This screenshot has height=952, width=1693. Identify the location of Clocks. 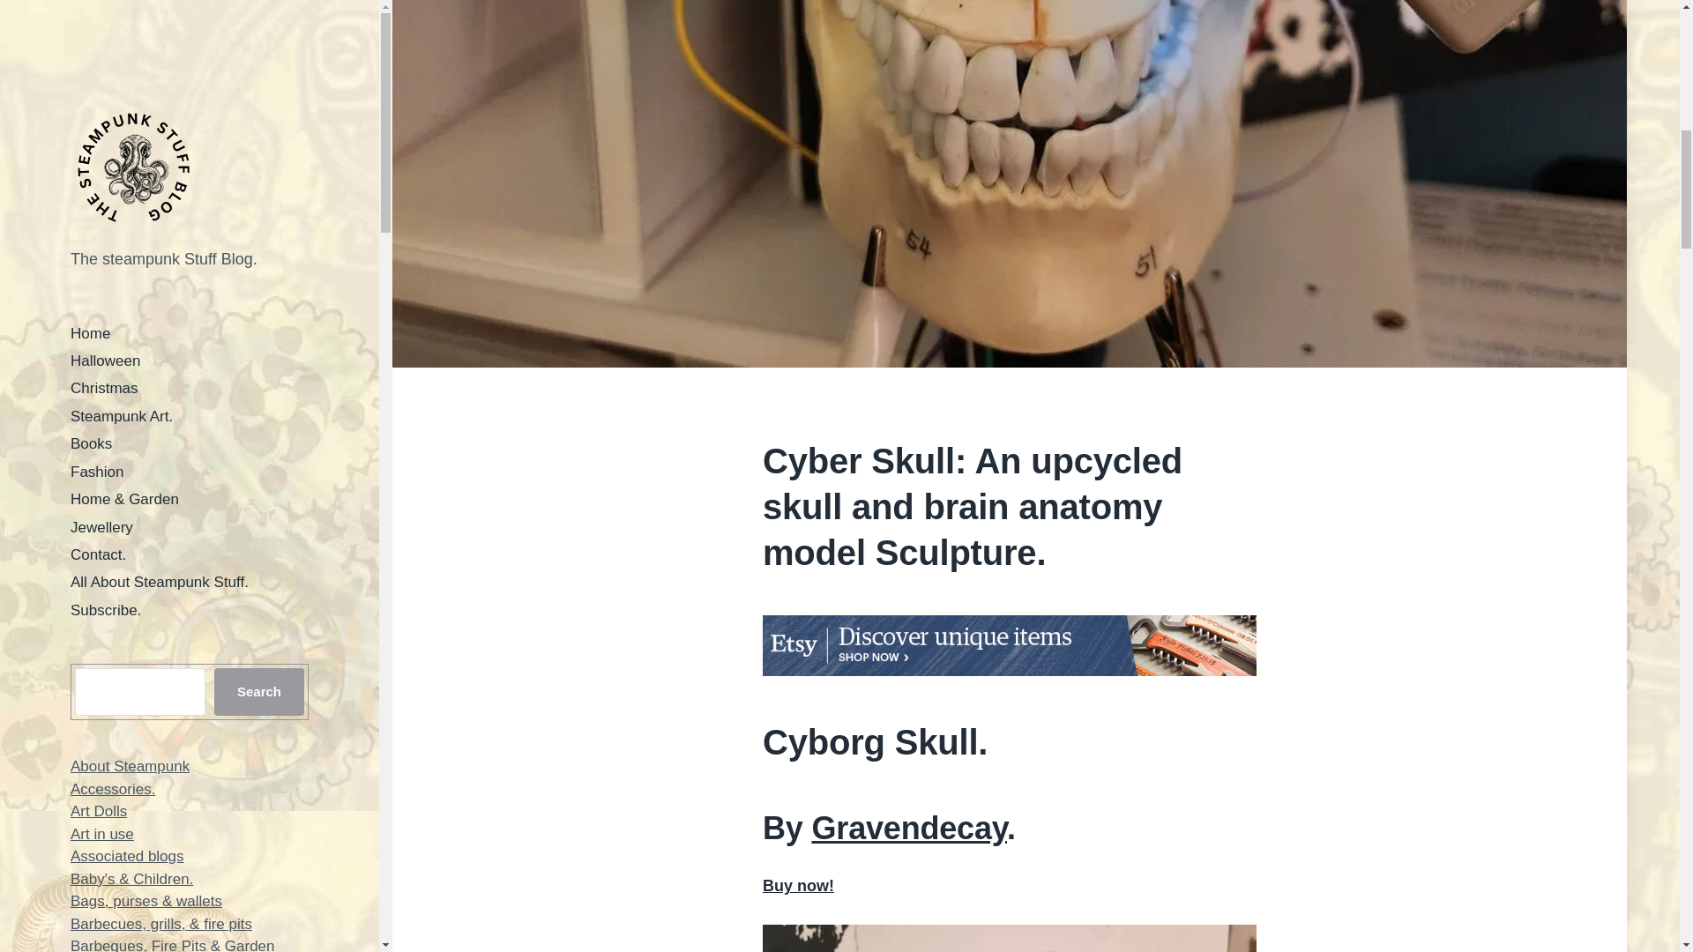
(93, 197).